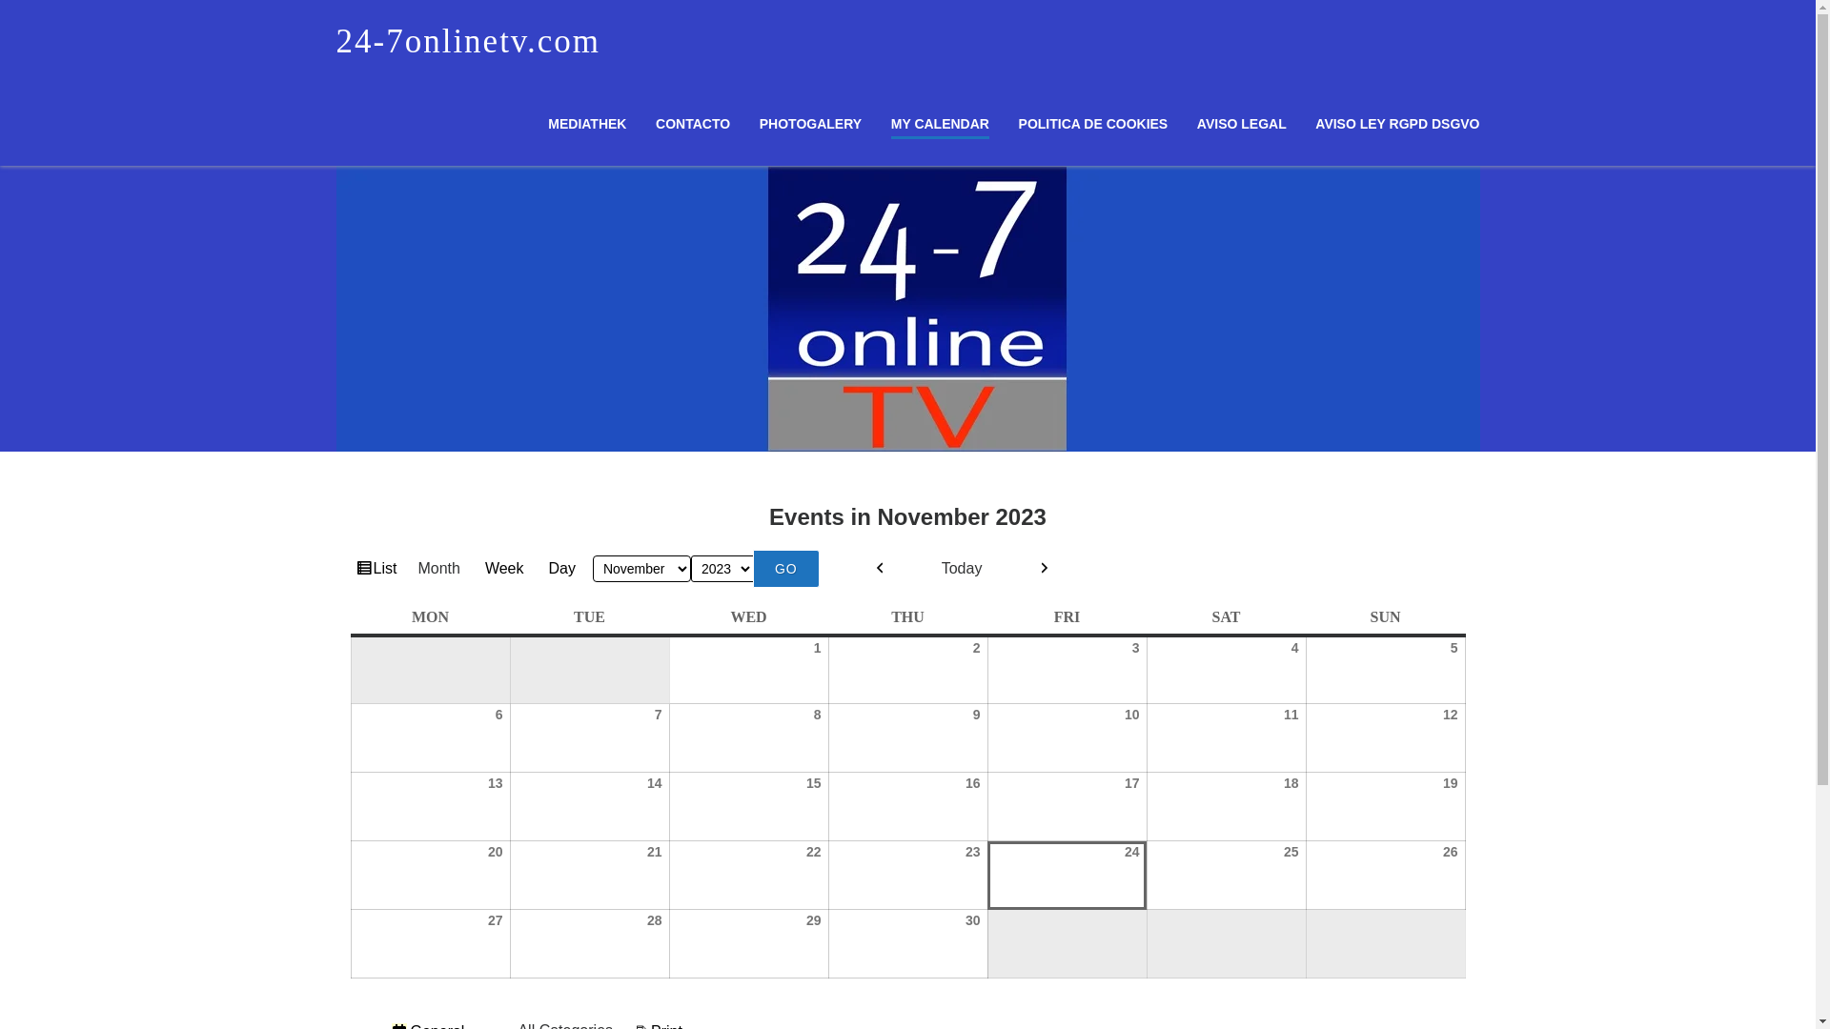 This screenshot has width=1830, height=1029. What do you see at coordinates (468, 42) in the screenshot?
I see `24-7onlinetv.com` at bounding box center [468, 42].